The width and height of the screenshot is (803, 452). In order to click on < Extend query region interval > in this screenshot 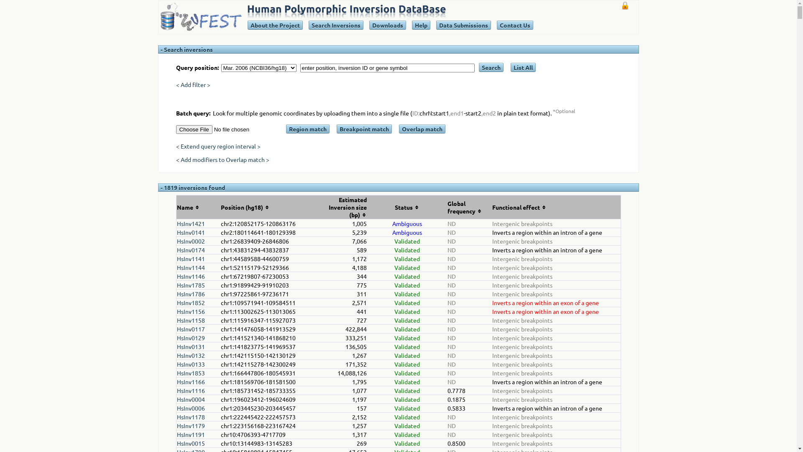, I will do `click(218, 146)`.